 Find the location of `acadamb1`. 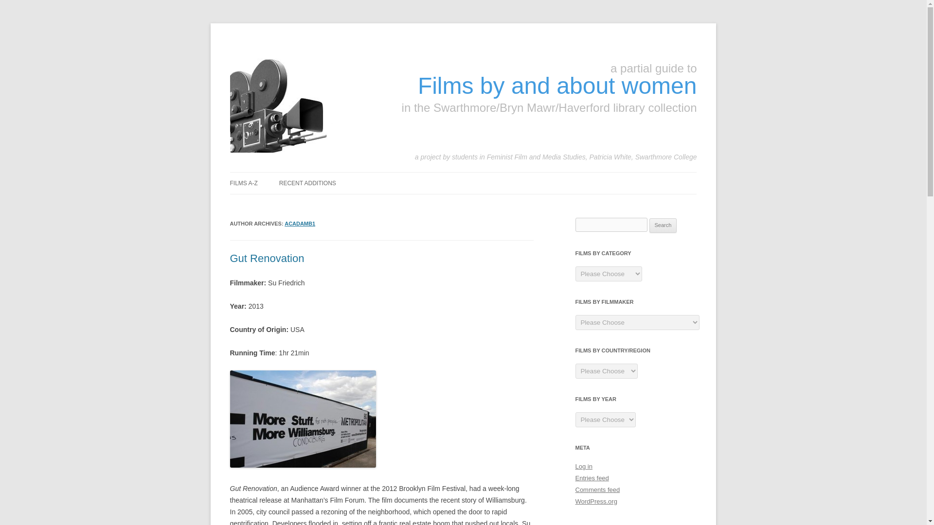

acadamb1 is located at coordinates (300, 223).